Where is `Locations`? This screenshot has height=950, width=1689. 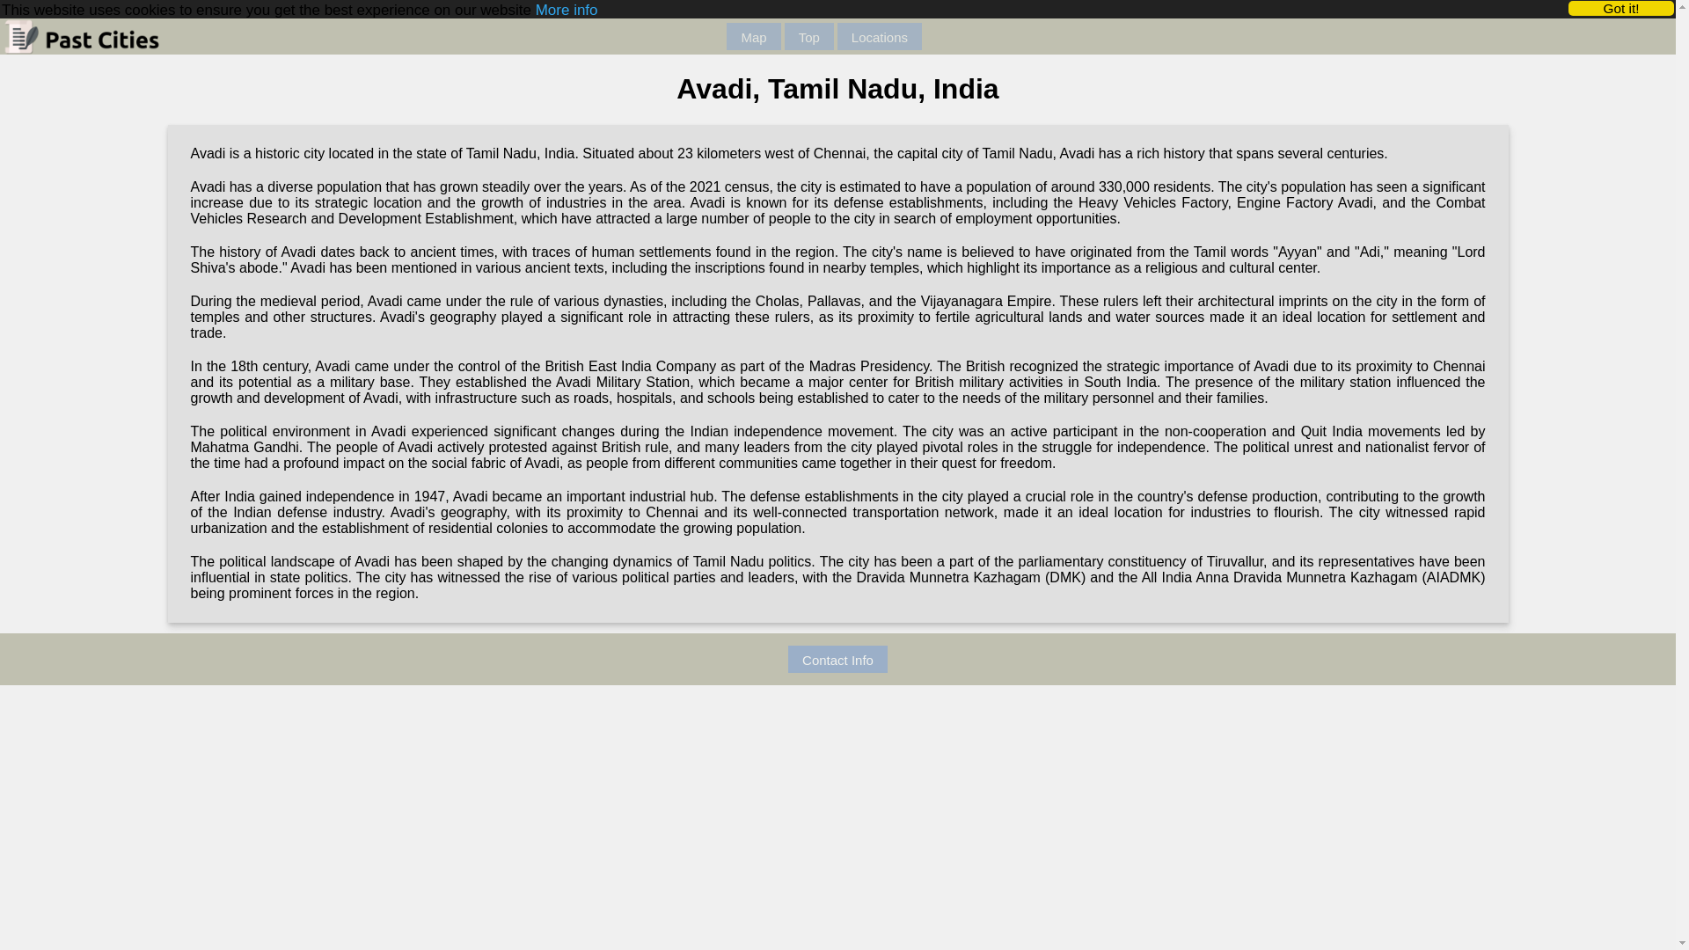
Locations is located at coordinates (880, 32).